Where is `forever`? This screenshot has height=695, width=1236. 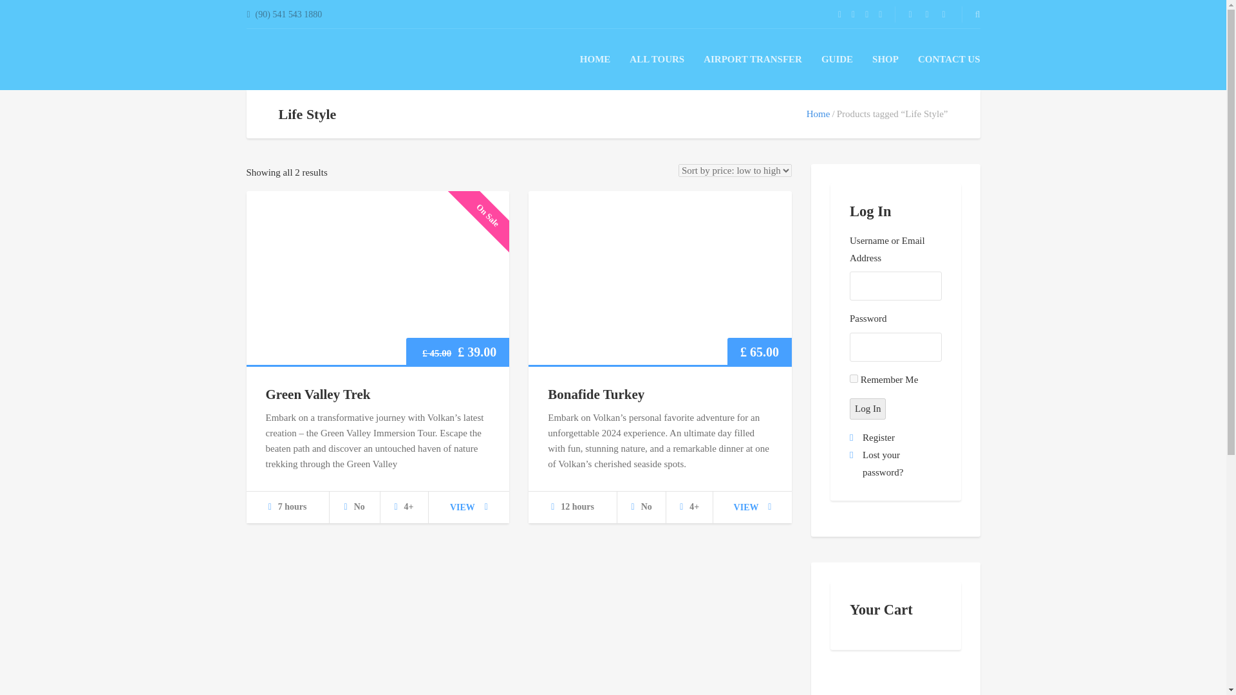 forever is located at coordinates (854, 378).